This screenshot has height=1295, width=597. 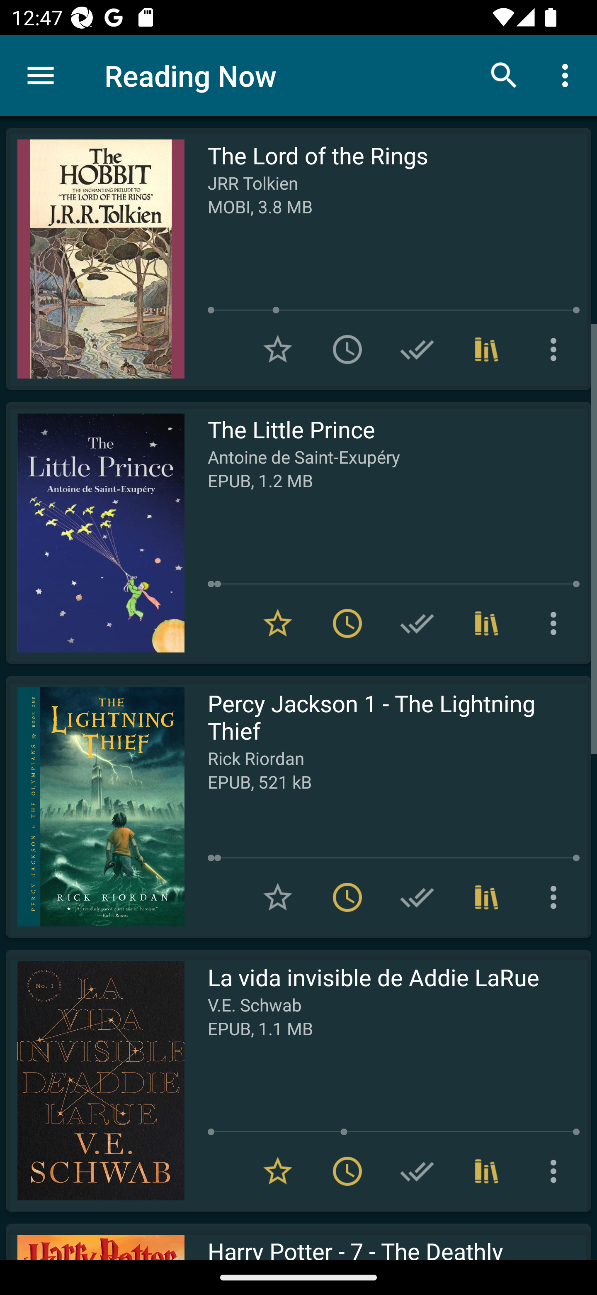 I want to click on Add to Have read, so click(x=417, y=1171).